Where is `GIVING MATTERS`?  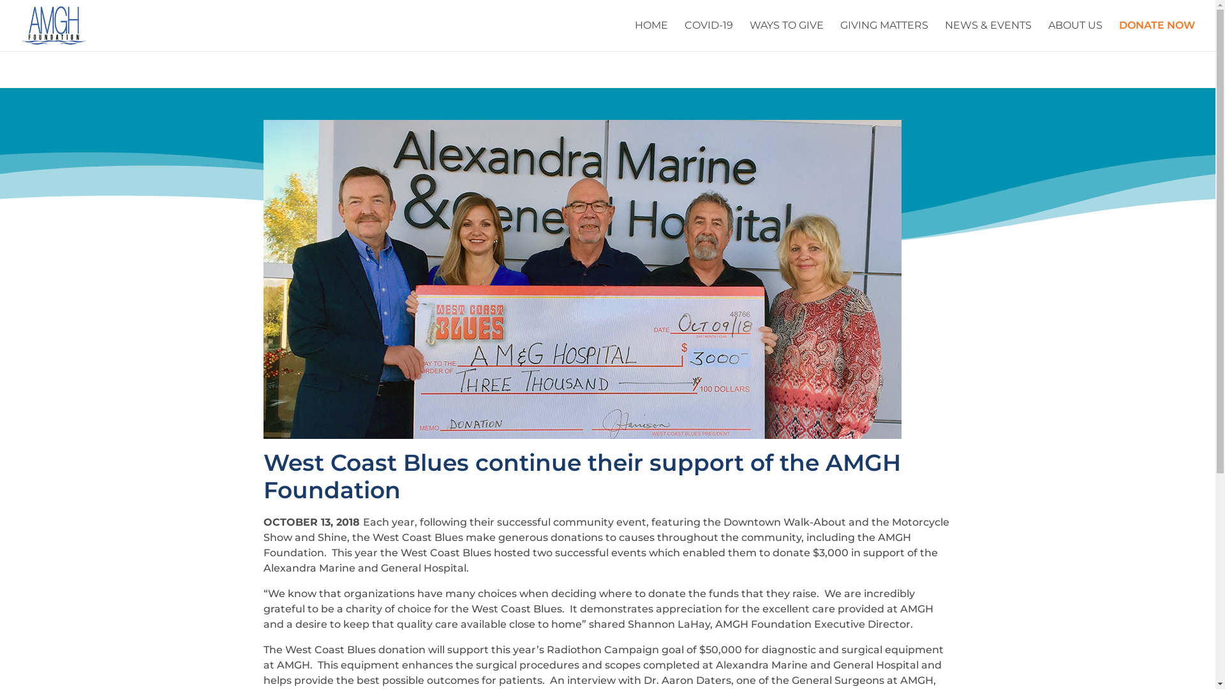 GIVING MATTERS is located at coordinates (884, 36).